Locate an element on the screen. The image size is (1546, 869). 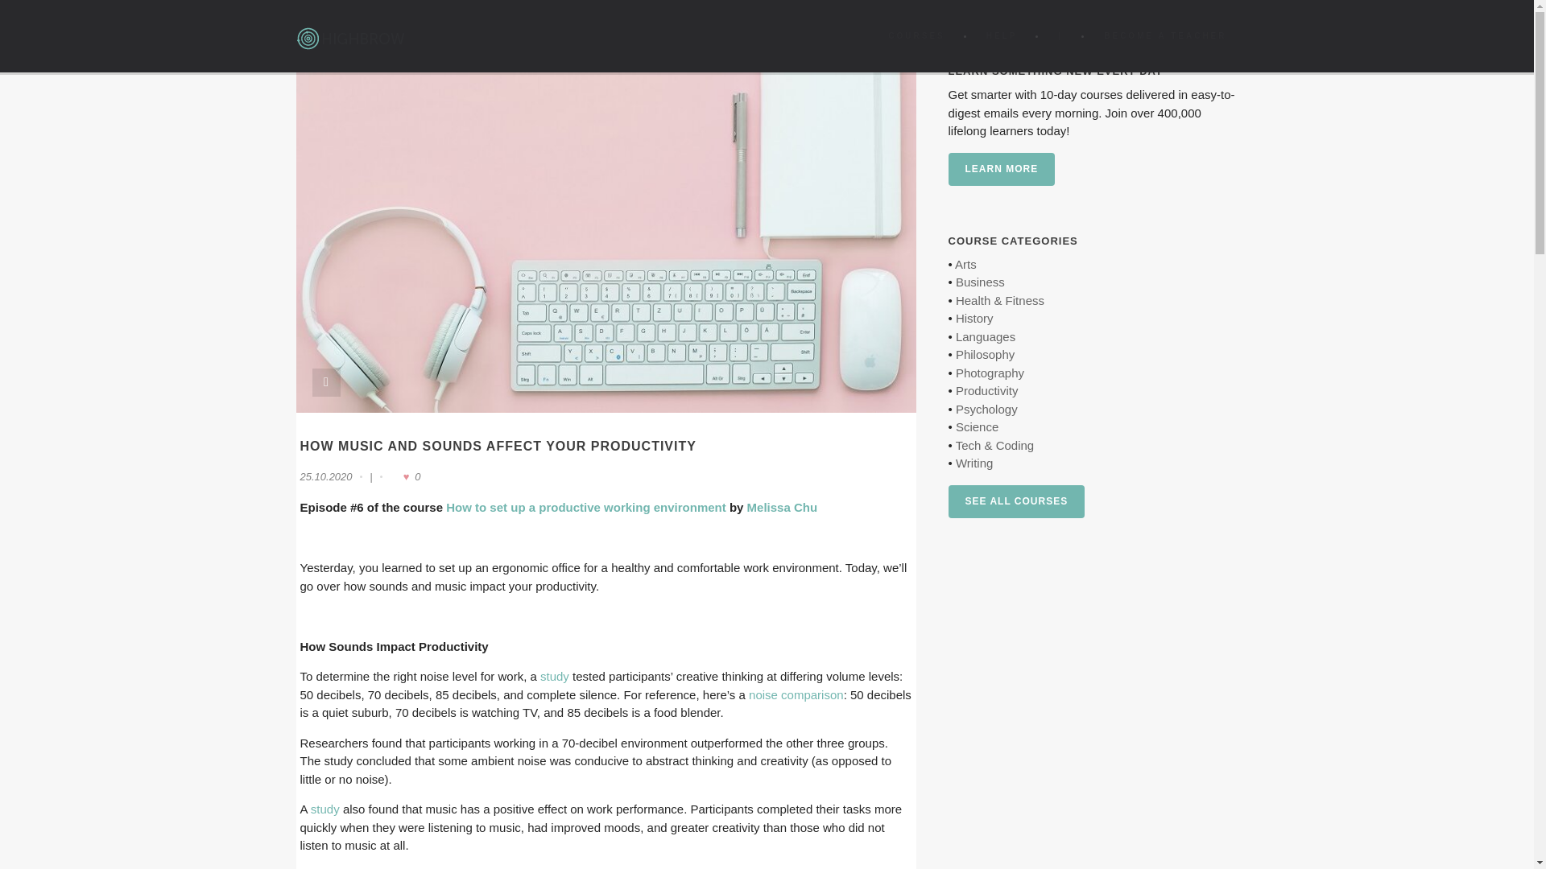
COURSES is located at coordinates (916, 35).